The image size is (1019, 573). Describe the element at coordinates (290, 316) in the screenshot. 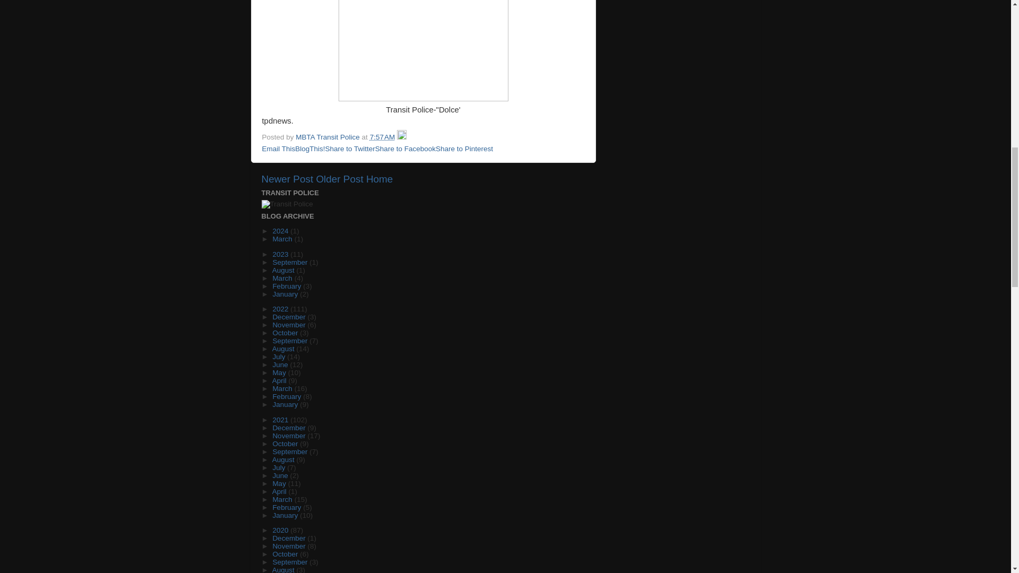

I see `December` at that location.